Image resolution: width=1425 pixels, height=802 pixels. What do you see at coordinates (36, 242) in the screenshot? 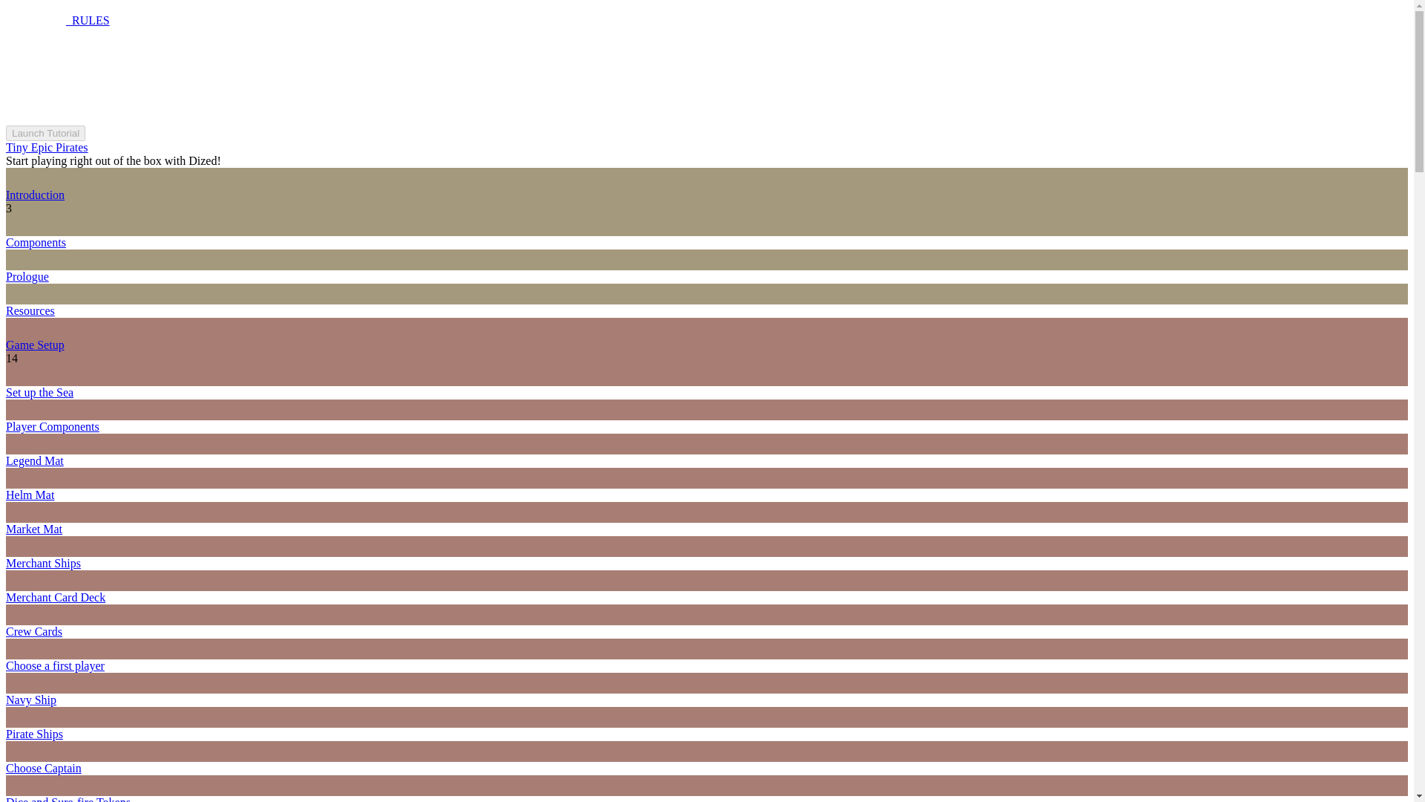
I see `Components` at bounding box center [36, 242].